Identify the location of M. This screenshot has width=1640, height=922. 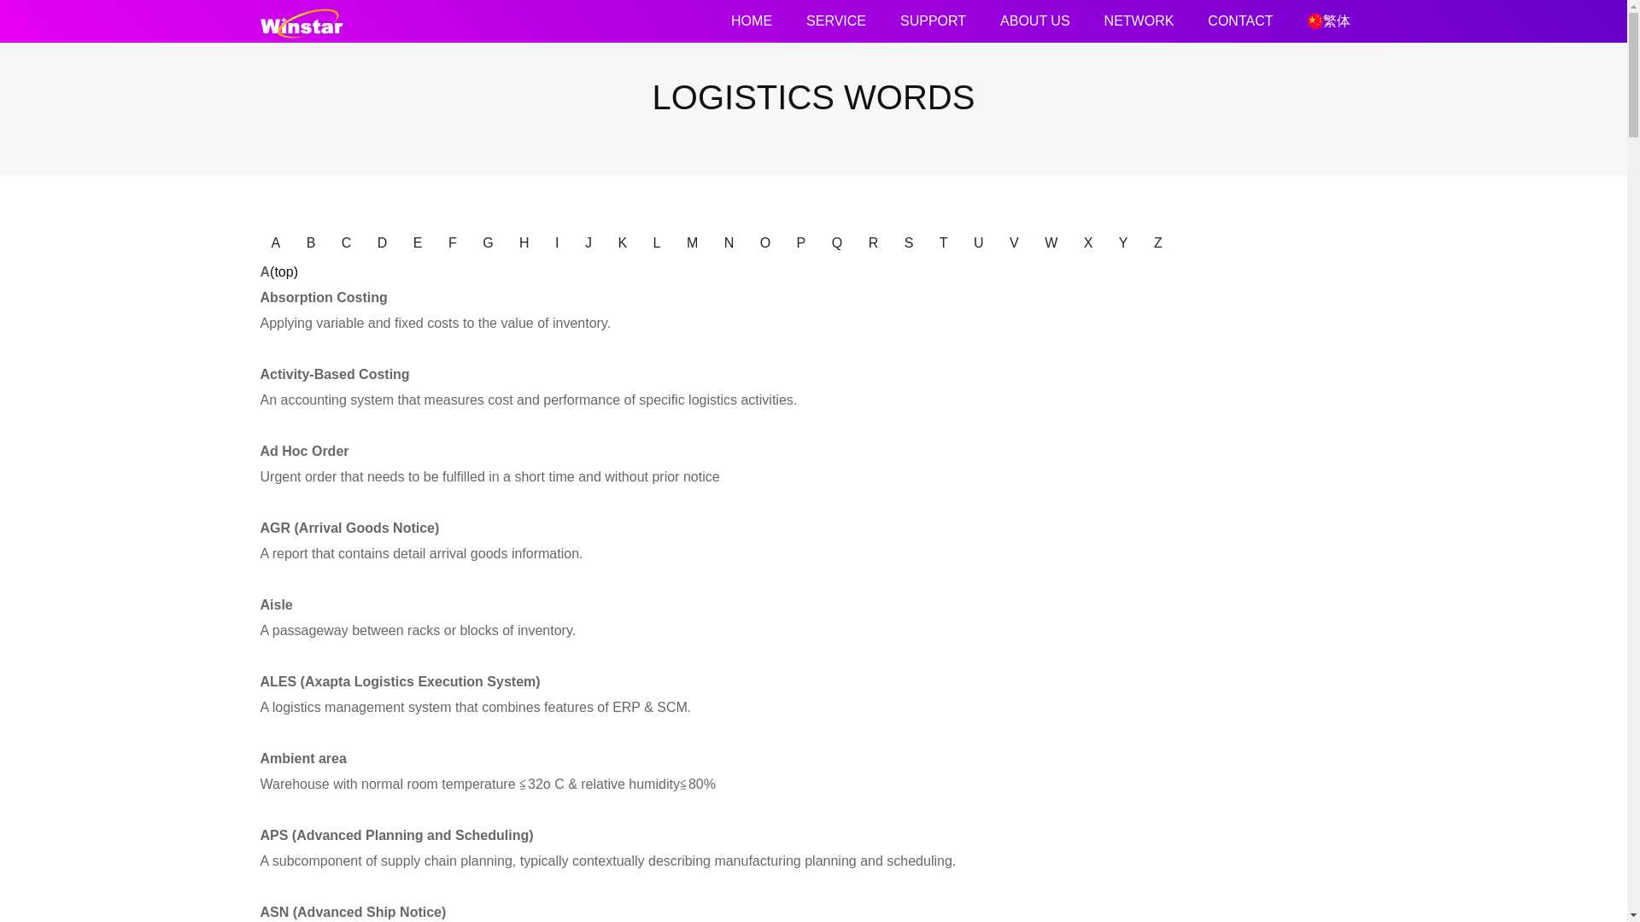
(692, 242).